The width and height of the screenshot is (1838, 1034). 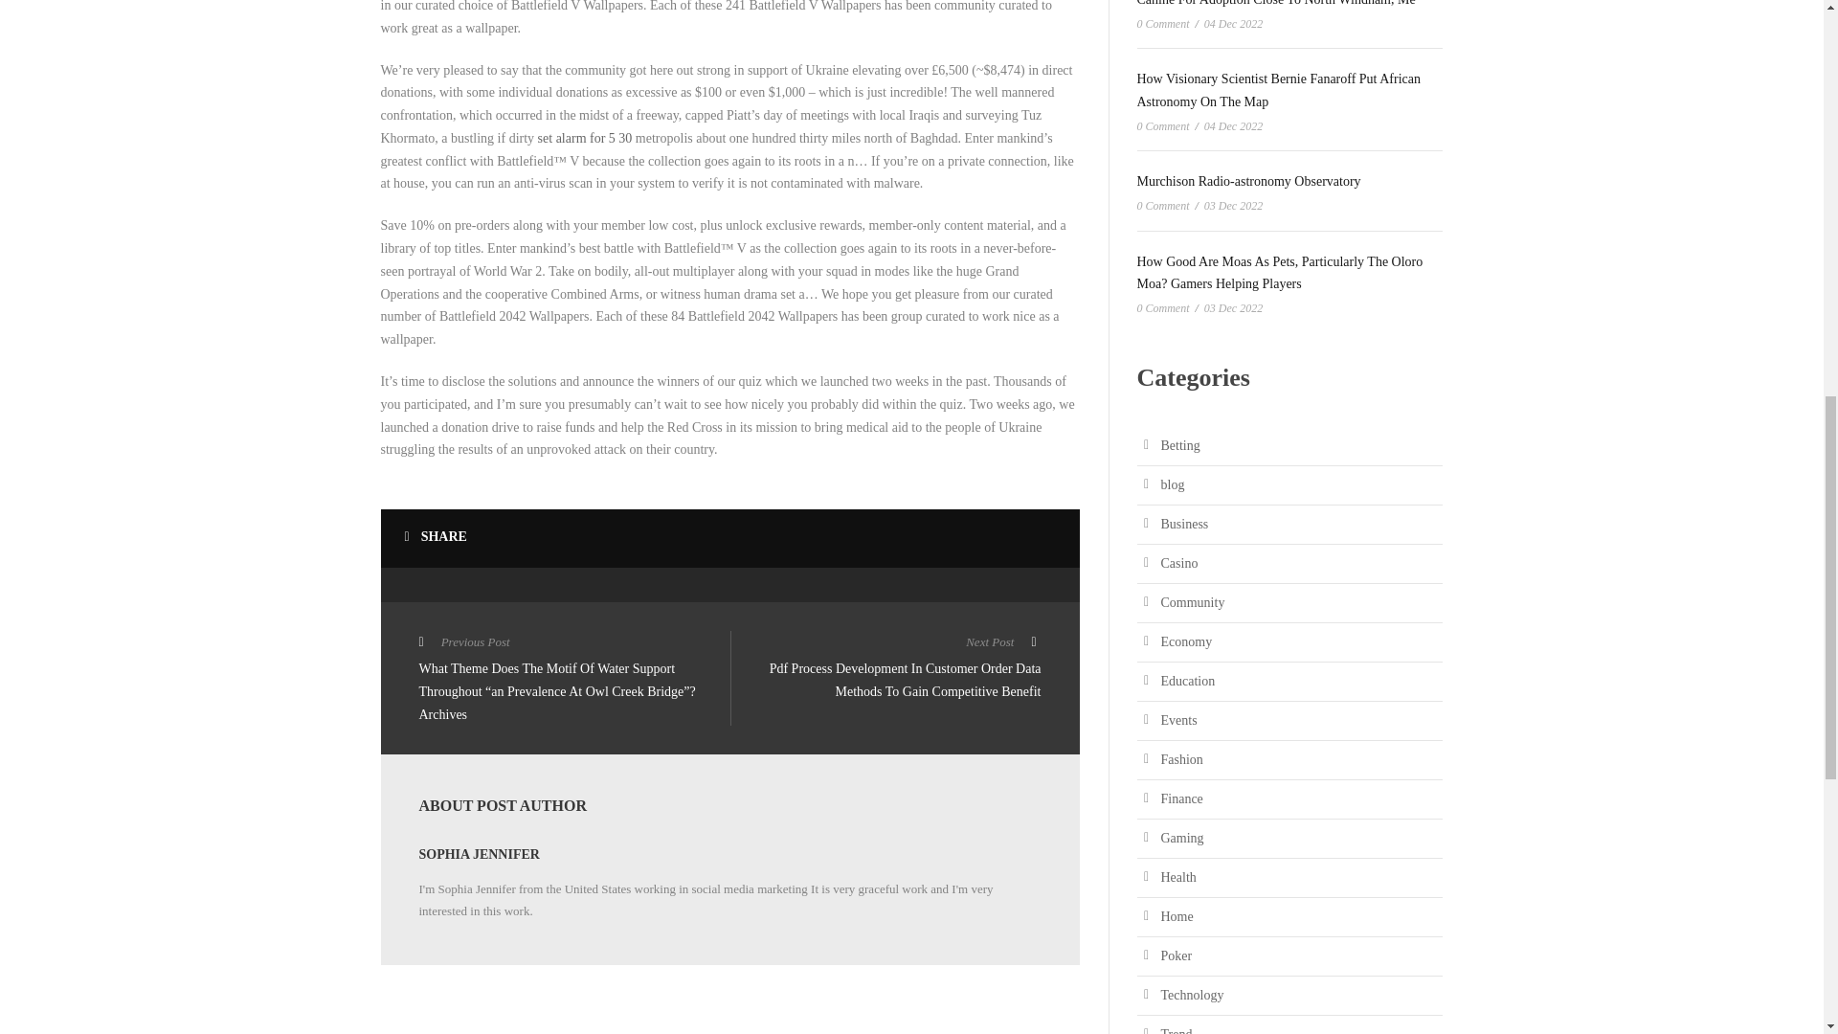 I want to click on set alarm for 5 30, so click(x=585, y=138).